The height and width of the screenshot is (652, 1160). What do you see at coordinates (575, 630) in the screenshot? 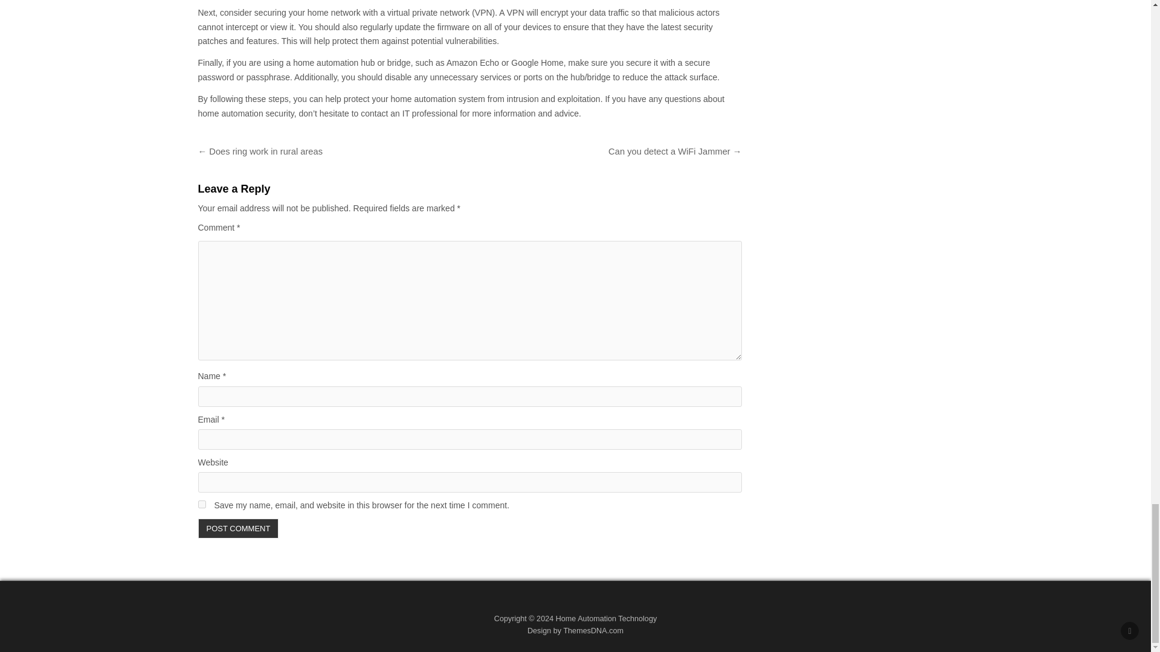
I see `Design by ThemesDNA.com` at bounding box center [575, 630].